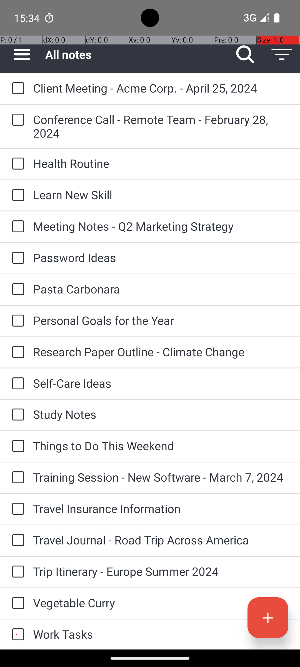  What do you see at coordinates (17, 478) in the screenshot?
I see `to-do: Training Session - New Software - March 7, 2024` at bounding box center [17, 478].